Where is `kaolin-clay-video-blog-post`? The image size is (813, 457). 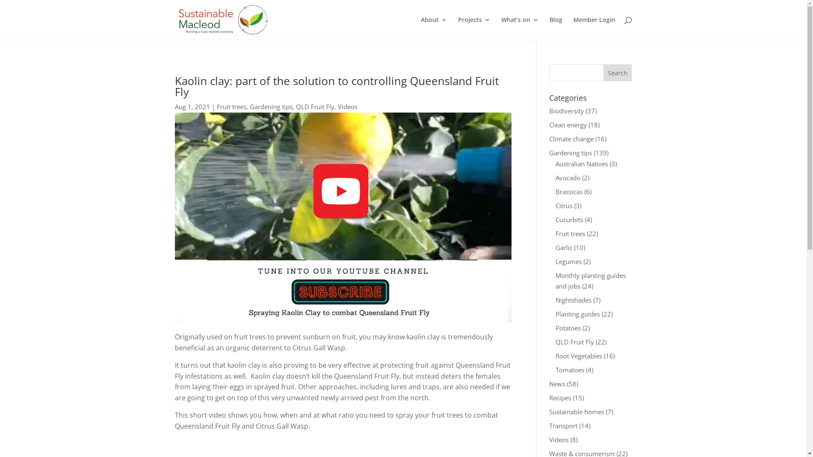
kaolin-clay-video-blog-post is located at coordinates (343, 217).